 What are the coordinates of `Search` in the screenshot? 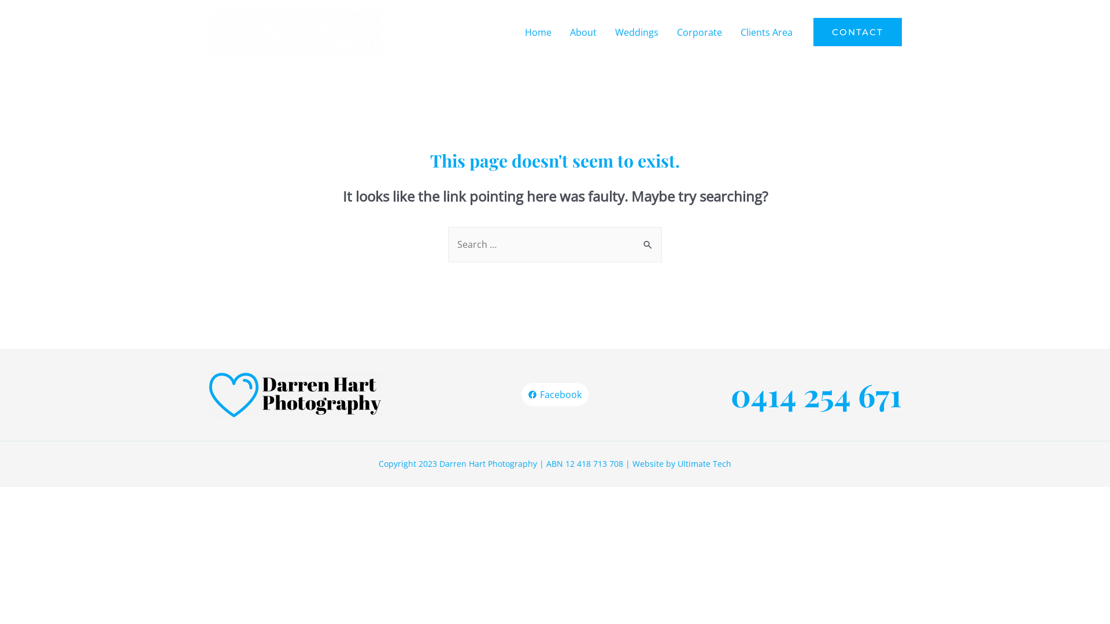 It's located at (649, 238).